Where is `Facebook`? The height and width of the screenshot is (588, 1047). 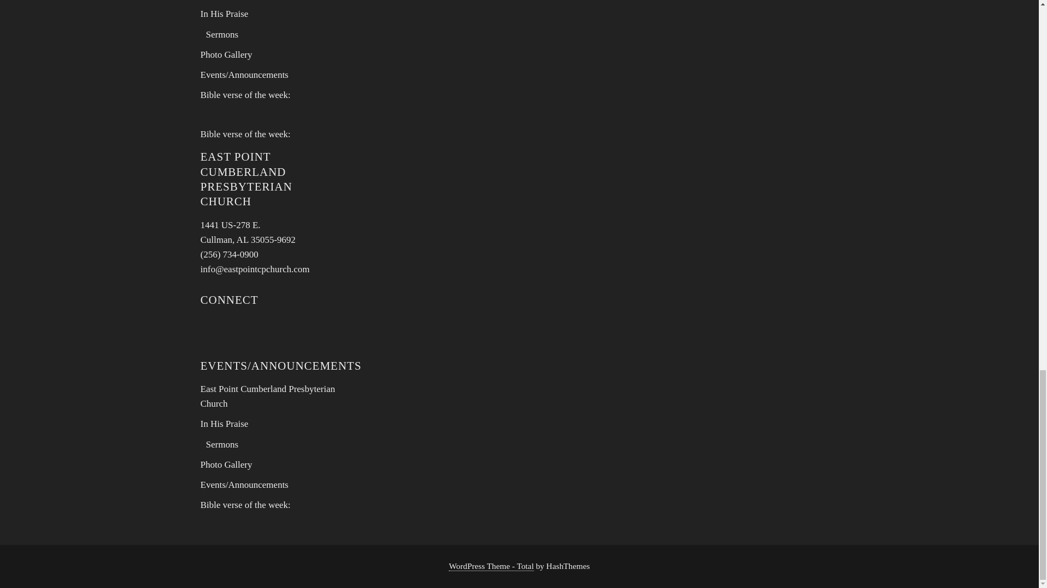 Facebook is located at coordinates (225, 14).